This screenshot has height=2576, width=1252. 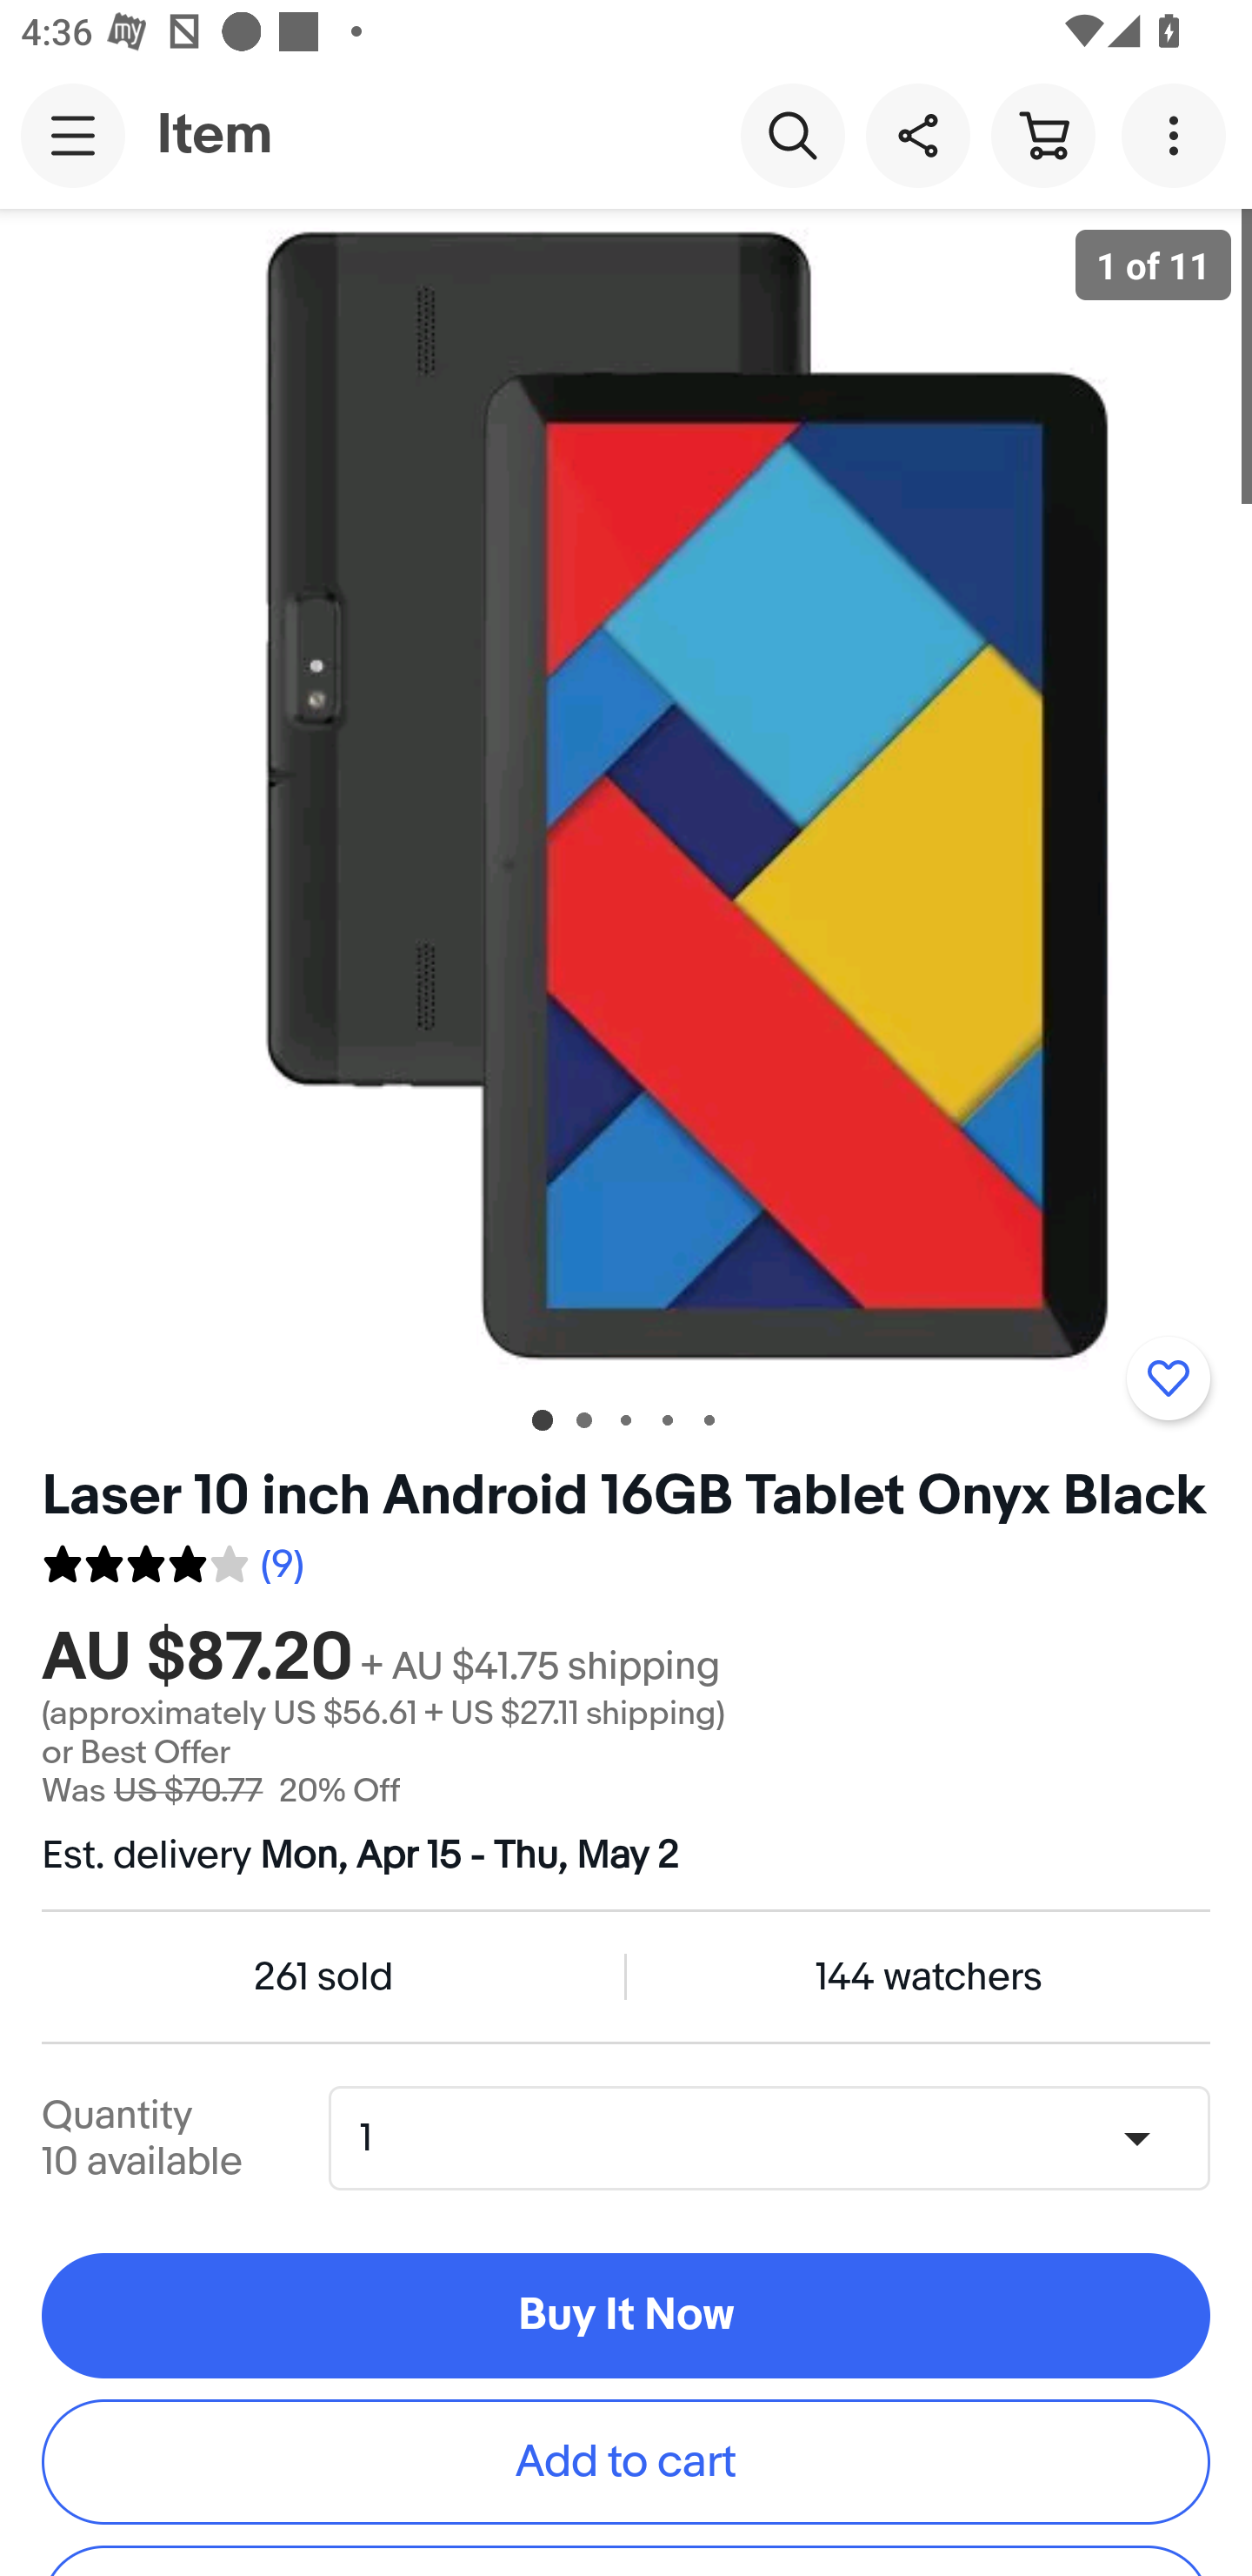 I want to click on Buy It Now, so click(x=626, y=2316).